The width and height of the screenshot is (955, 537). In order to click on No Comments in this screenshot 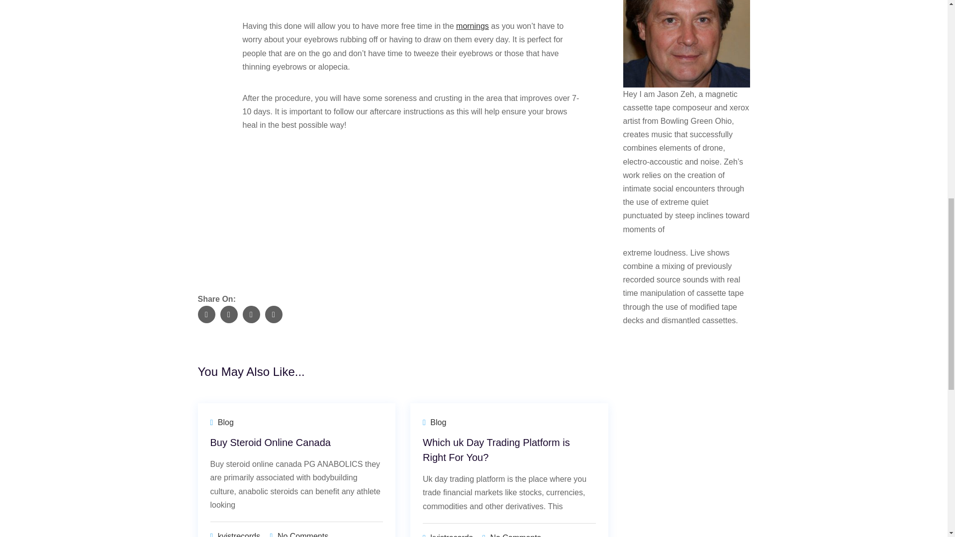, I will do `click(303, 535)`.